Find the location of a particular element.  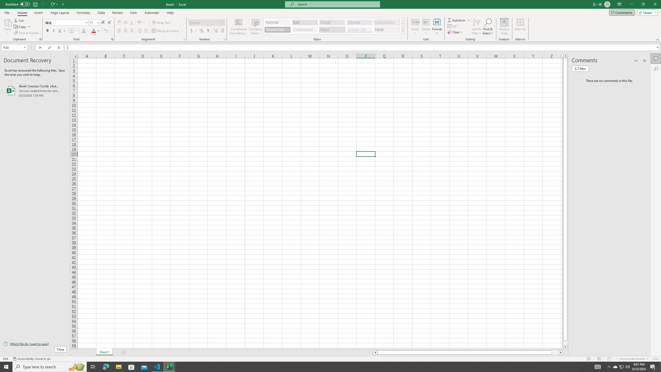

Font Size is located at coordinates (94, 23).